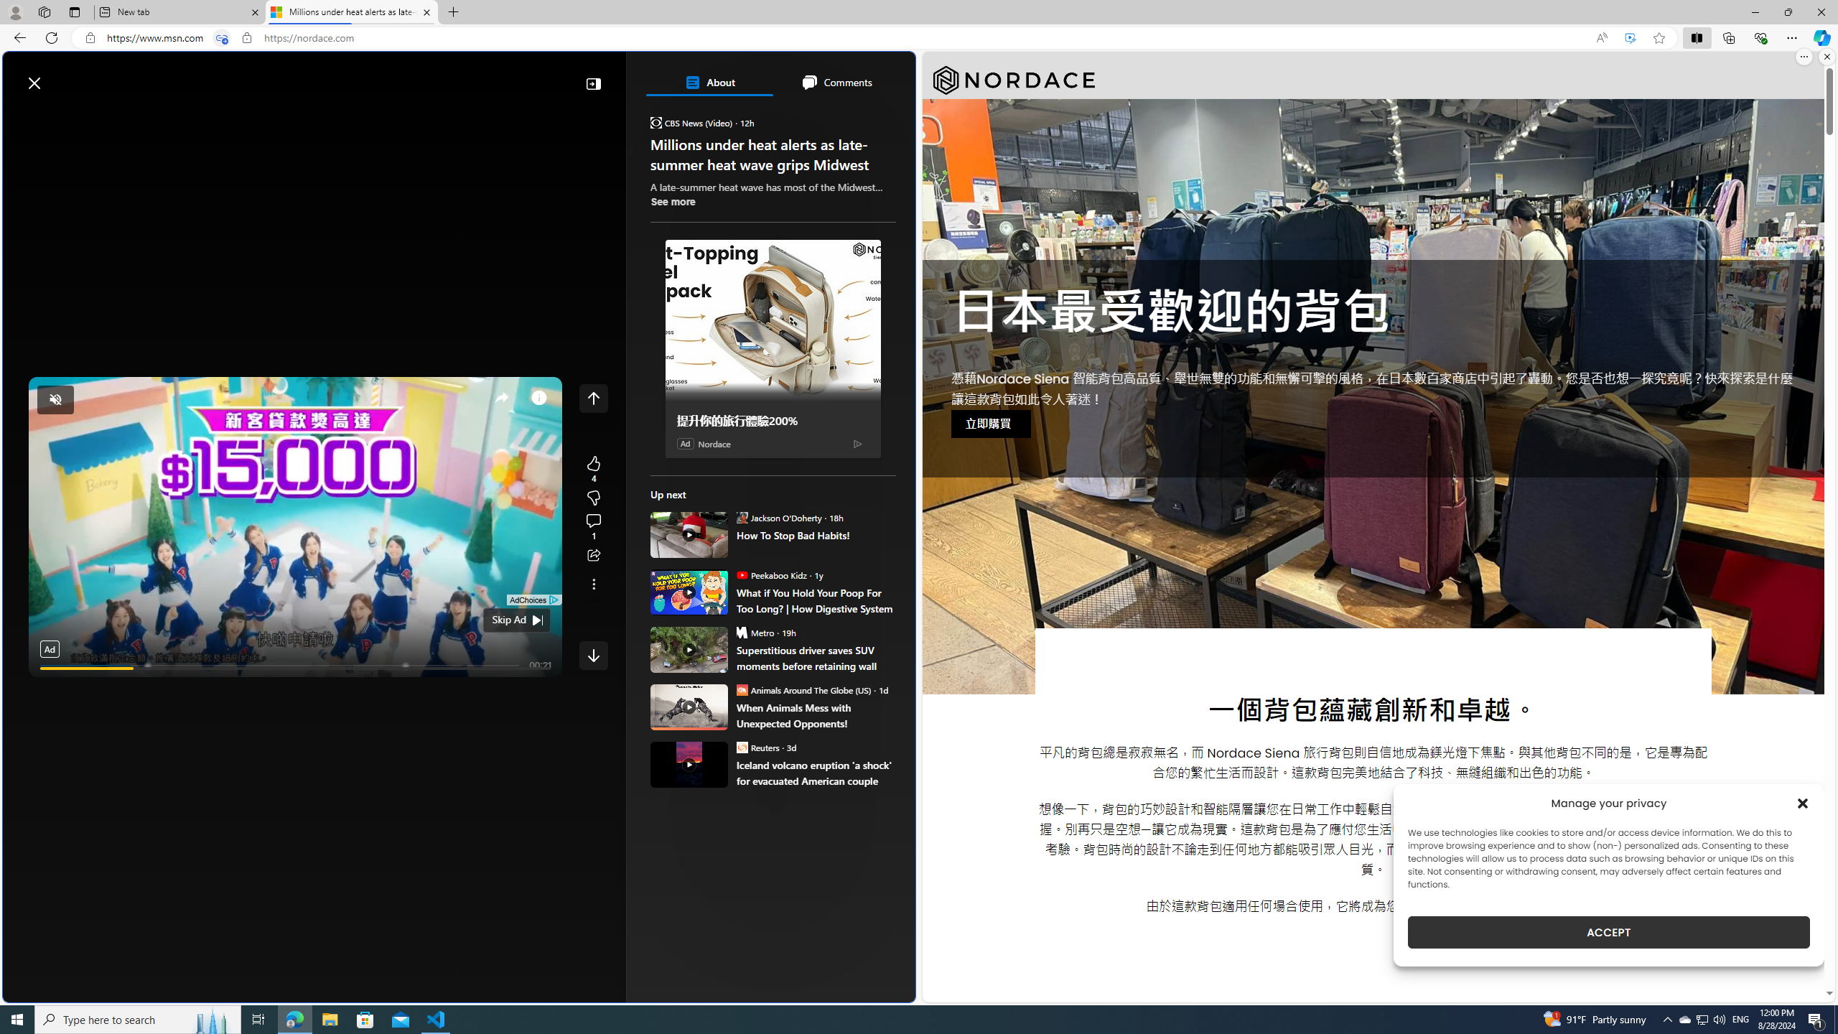  Describe the element at coordinates (741, 689) in the screenshot. I see `Animals Around The Globe (US)` at that location.